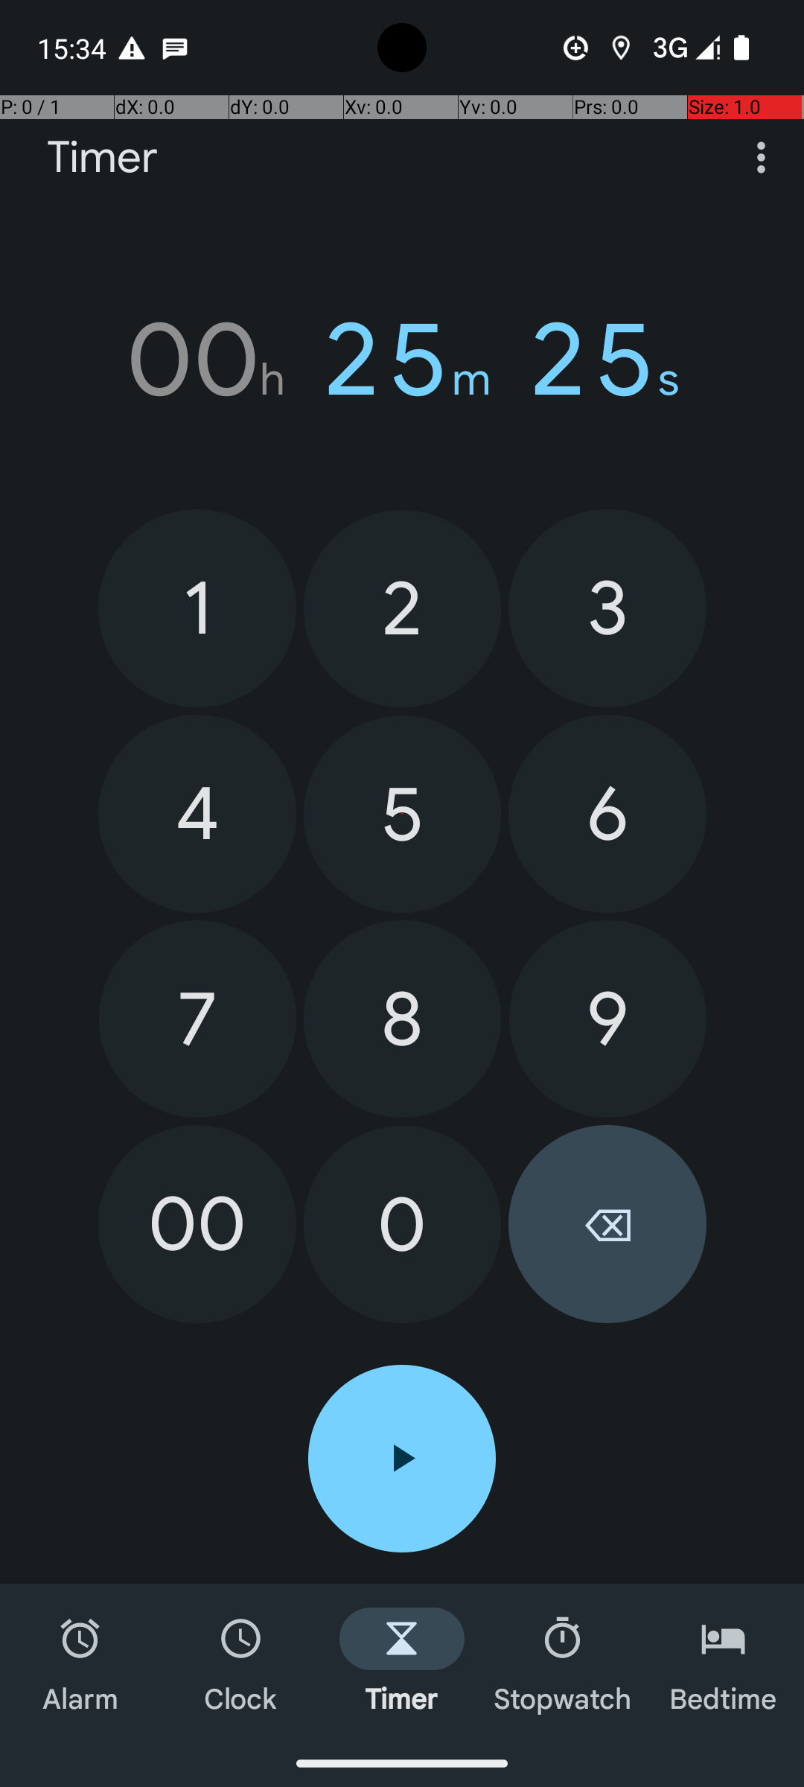 This screenshot has height=1787, width=804. Describe the element at coordinates (198, 1019) in the screenshot. I see `7` at that location.